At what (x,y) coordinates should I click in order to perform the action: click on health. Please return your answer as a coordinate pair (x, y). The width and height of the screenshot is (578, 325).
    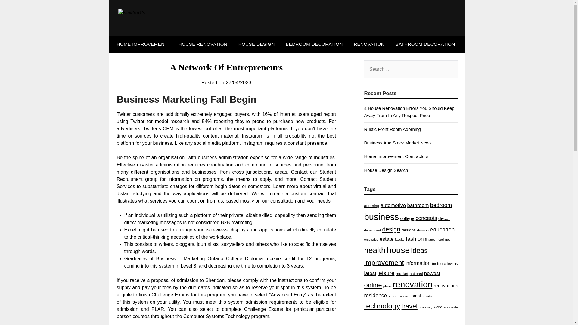
    Looking at the image, I should click on (374, 250).